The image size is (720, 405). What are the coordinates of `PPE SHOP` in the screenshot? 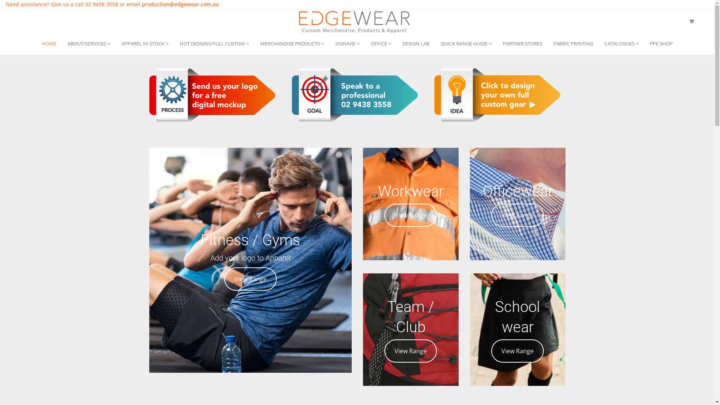 It's located at (661, 43).